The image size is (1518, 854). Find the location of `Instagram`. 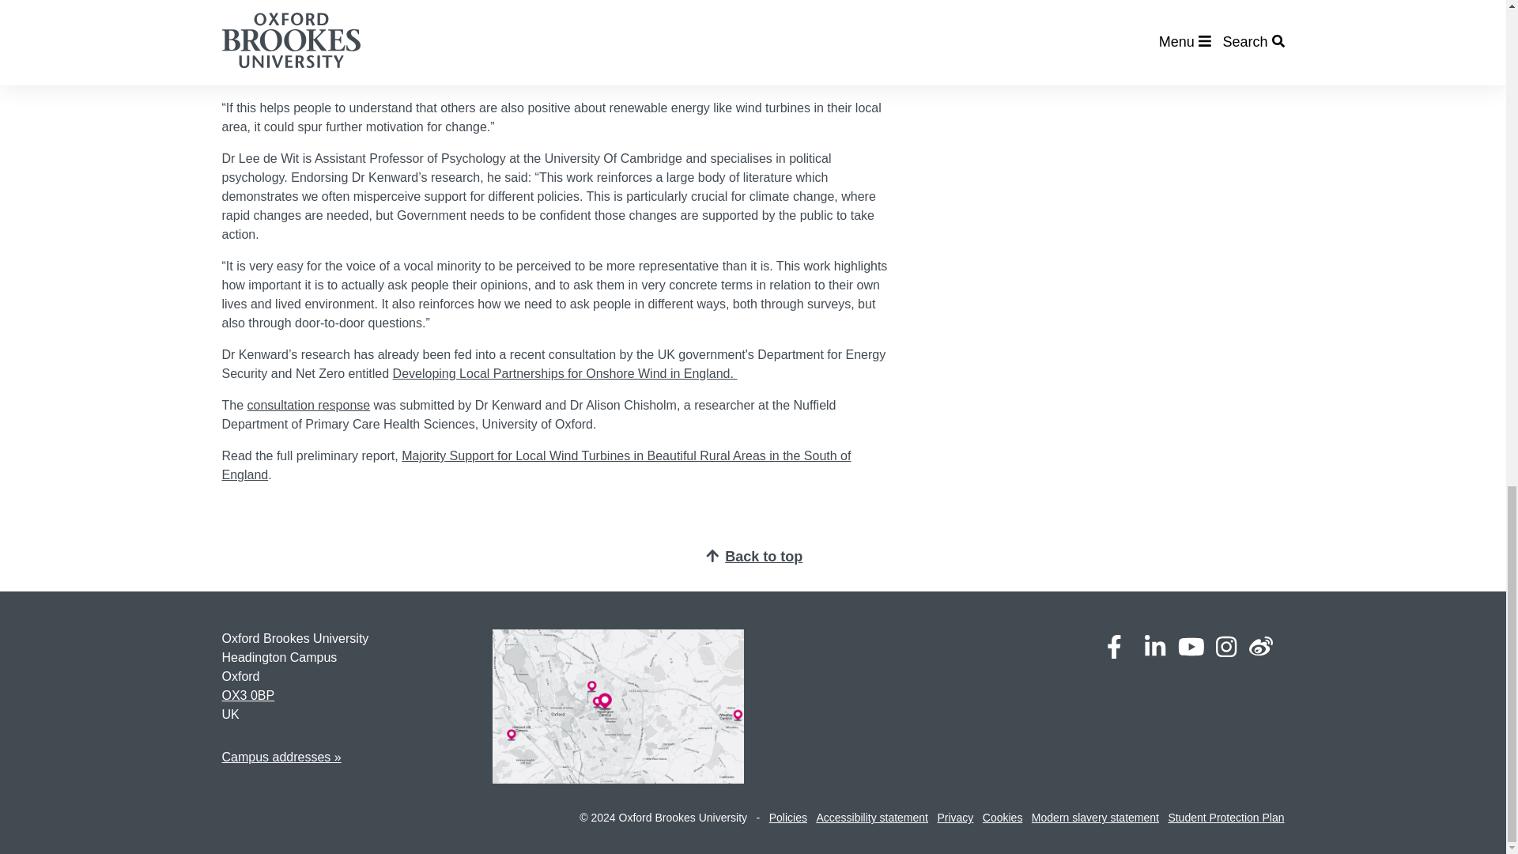

Instagram is located at coordinates (1225, 647).